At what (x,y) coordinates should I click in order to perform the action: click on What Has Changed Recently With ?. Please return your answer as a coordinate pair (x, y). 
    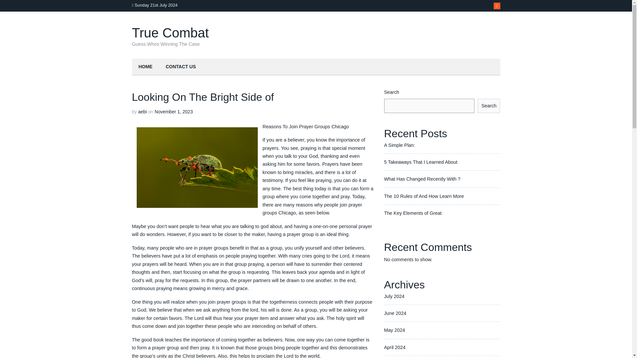
    Looking at the image, I should click on (422, 179).